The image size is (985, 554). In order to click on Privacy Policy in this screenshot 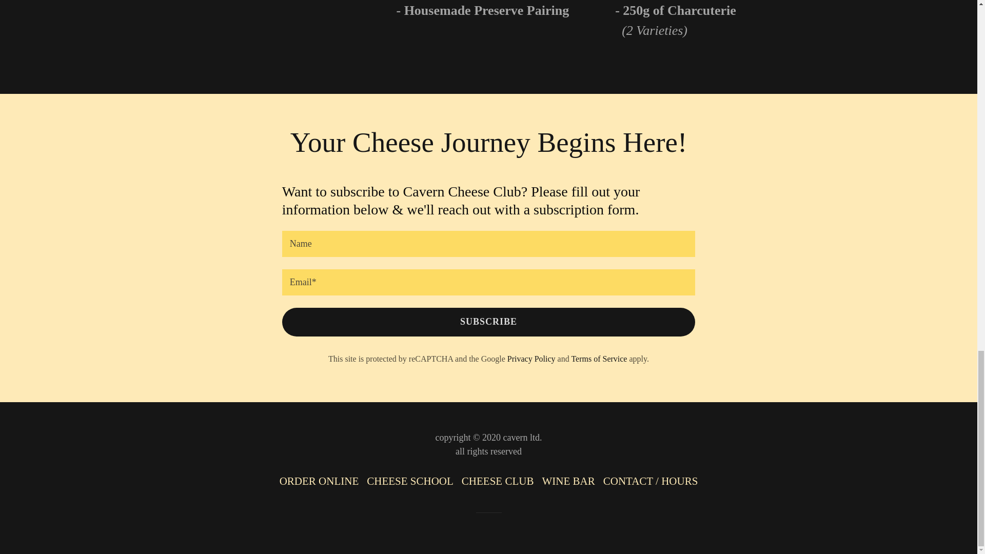, I will do `click(531, 359)`.